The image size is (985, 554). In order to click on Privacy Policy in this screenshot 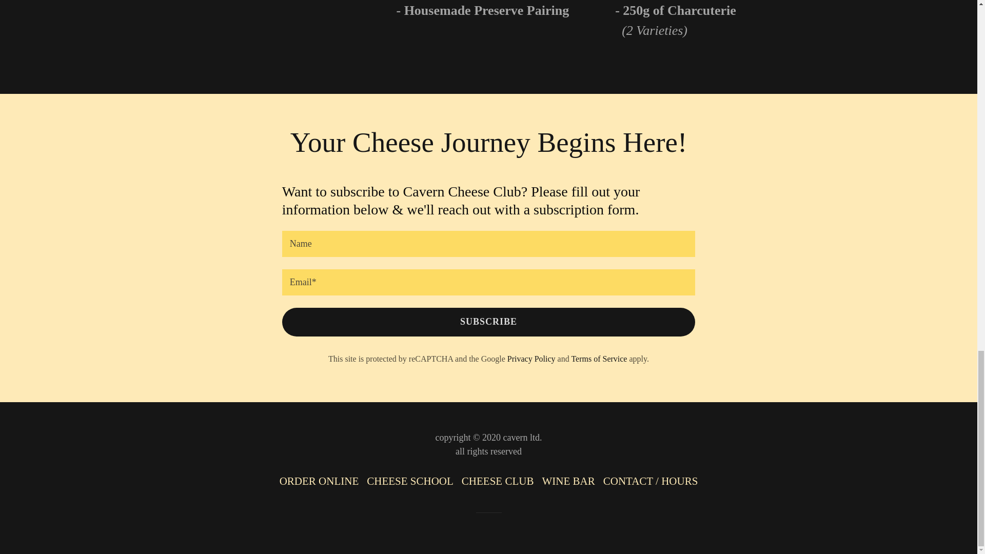, I will do `click(531, 359)`.